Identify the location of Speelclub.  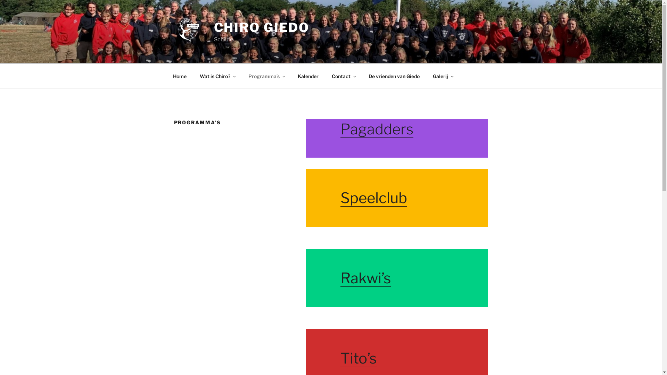
(374, 198).